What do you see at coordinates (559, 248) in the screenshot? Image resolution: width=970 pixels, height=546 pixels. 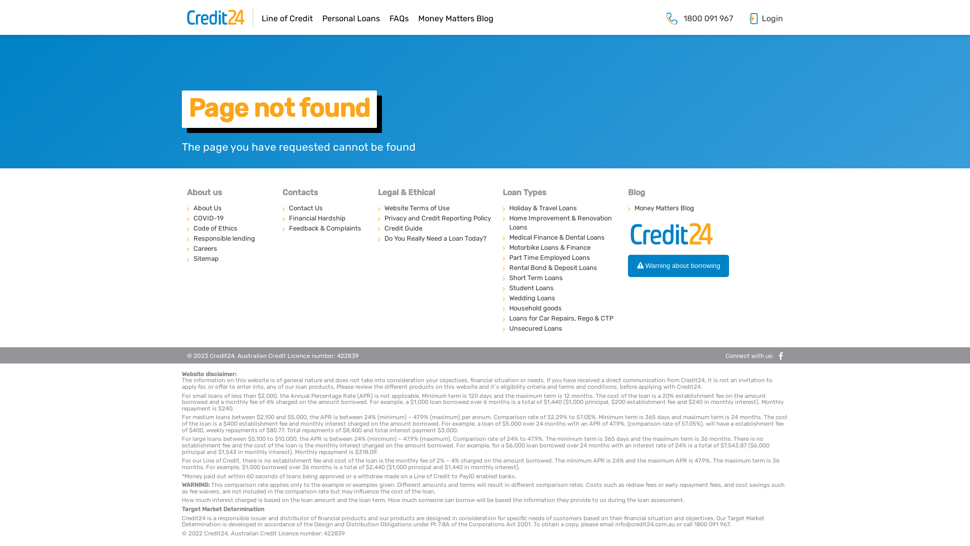 I see `Motorbike Loans & Finance` at bounding box center [559, 248].